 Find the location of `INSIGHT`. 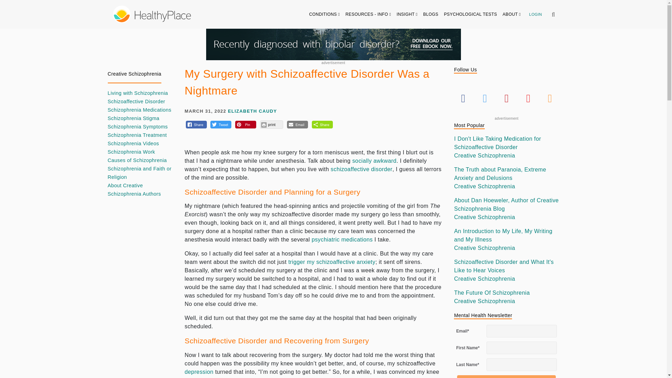

INSIGHT is located at coordinates (407, 14).